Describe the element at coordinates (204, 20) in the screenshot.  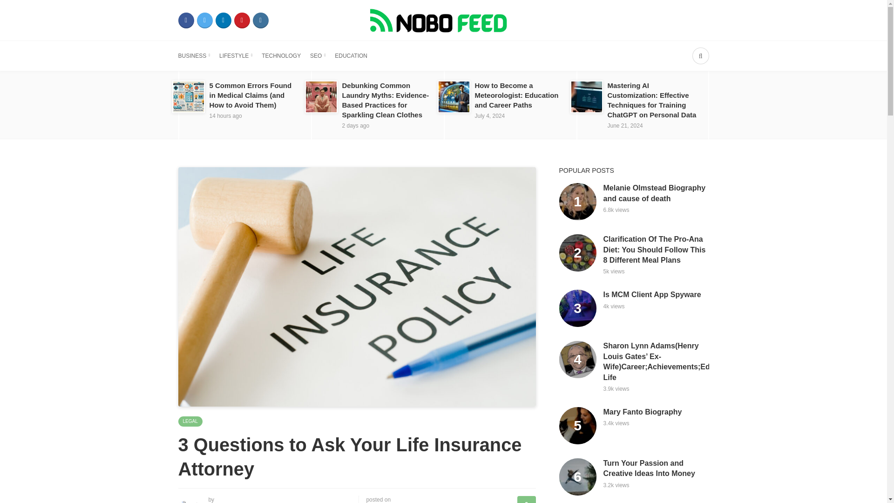
I see `twitter` at that location.